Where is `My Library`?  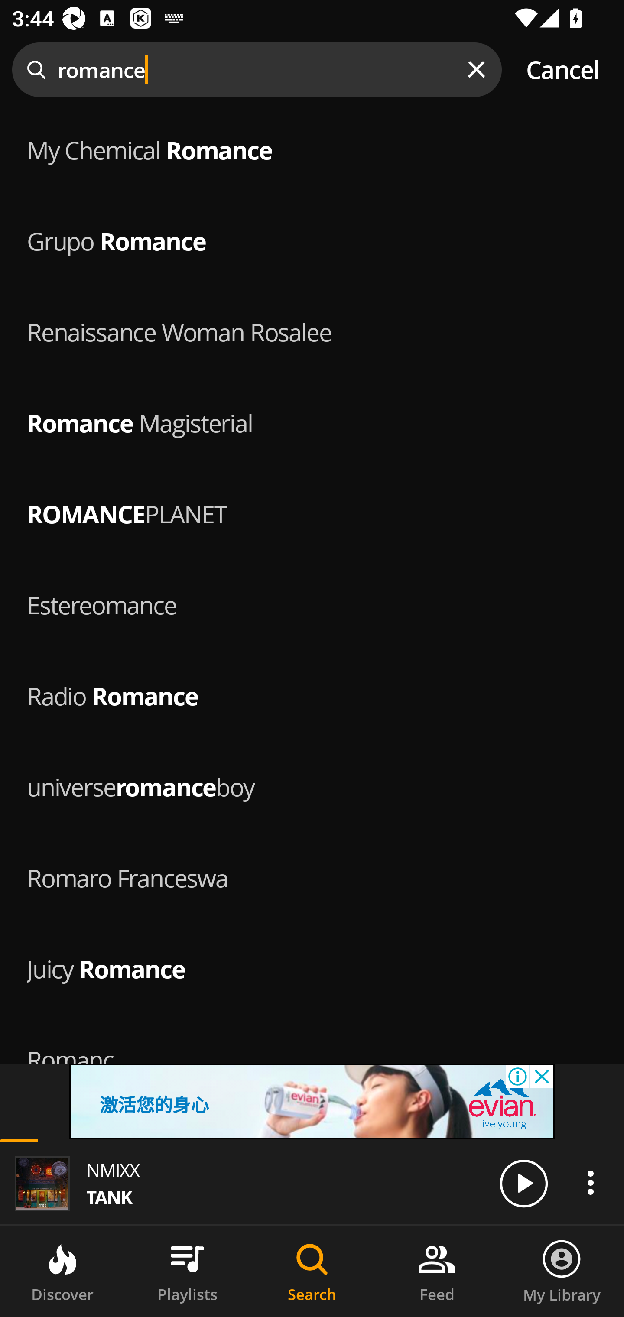
My Library is located at coordinates (562, 1272).